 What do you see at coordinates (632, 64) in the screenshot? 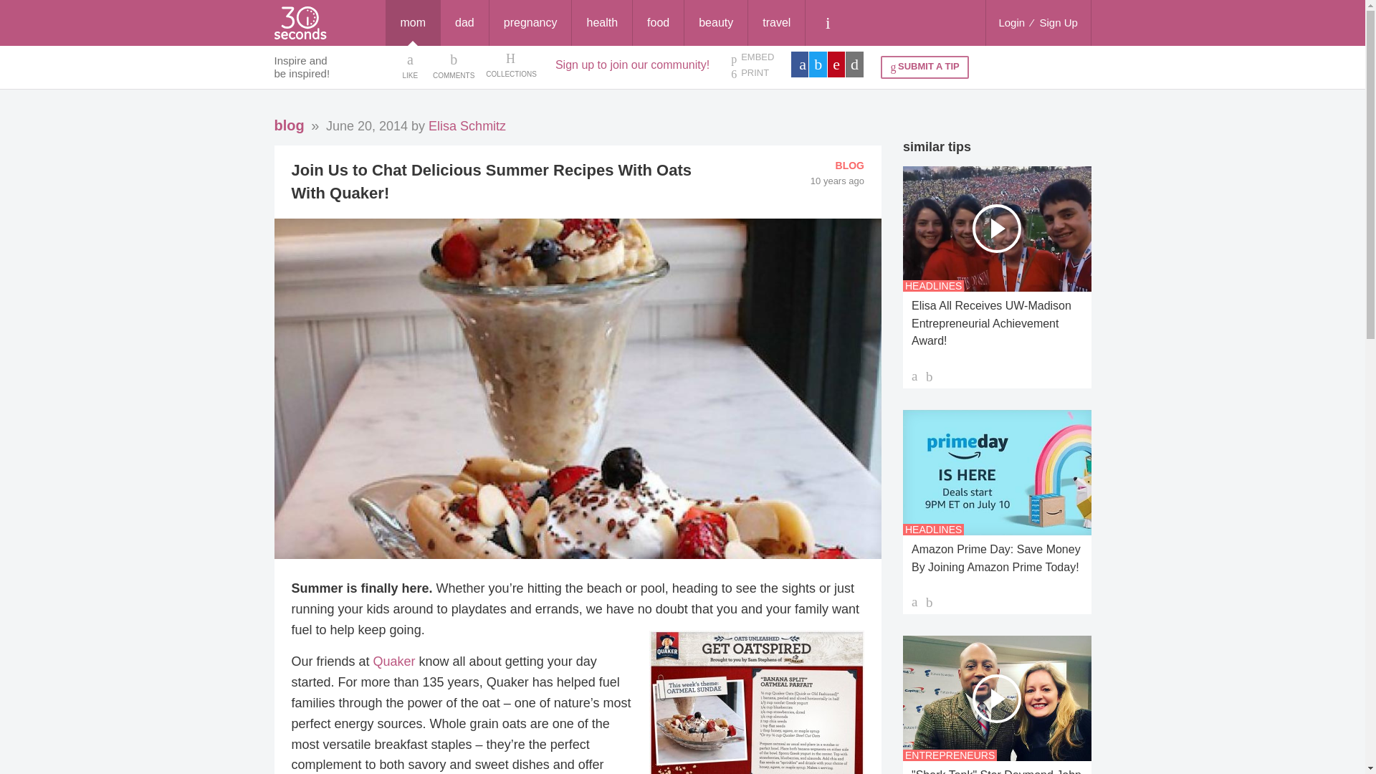
I see `Sign up to join our community!` at bounding box center [632, 64].